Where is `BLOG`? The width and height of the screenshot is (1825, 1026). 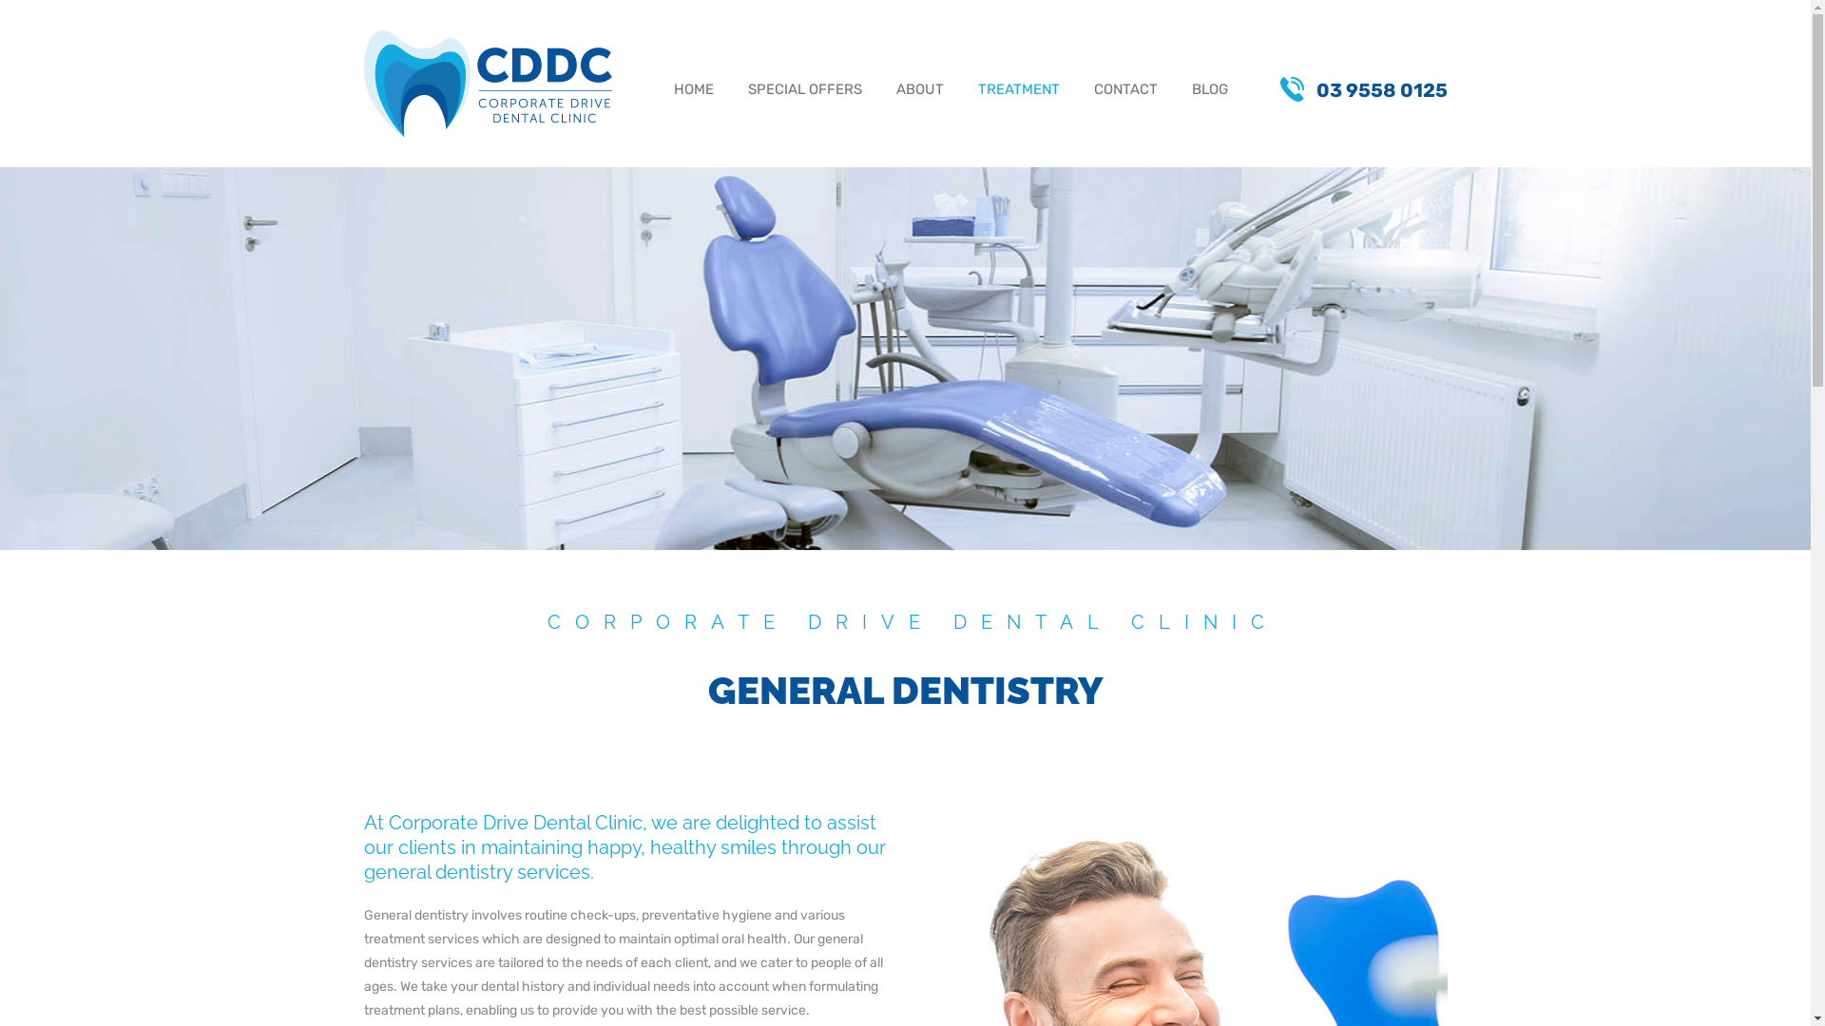 BLOG is located at coordinates (1210, 92).